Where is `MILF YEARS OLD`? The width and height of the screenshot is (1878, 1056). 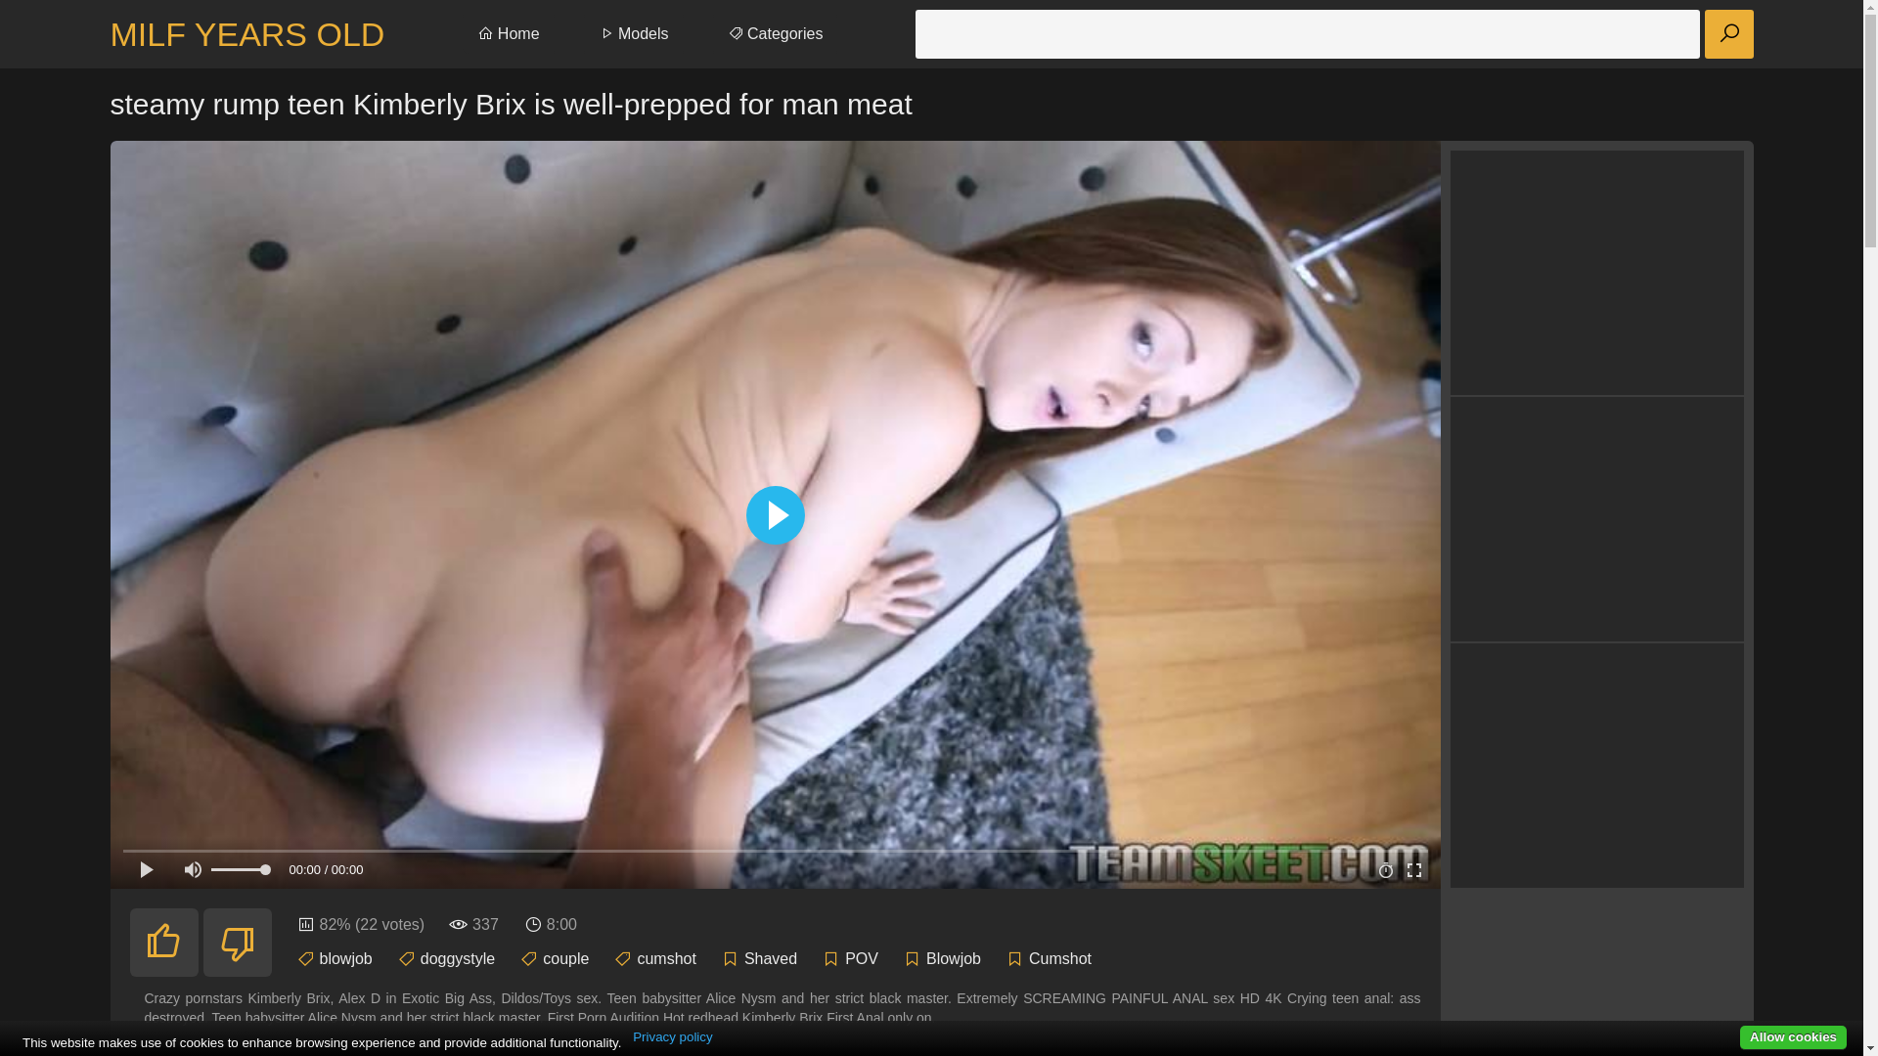 MILF YEARS OLD is located at coordinates (246, 34).